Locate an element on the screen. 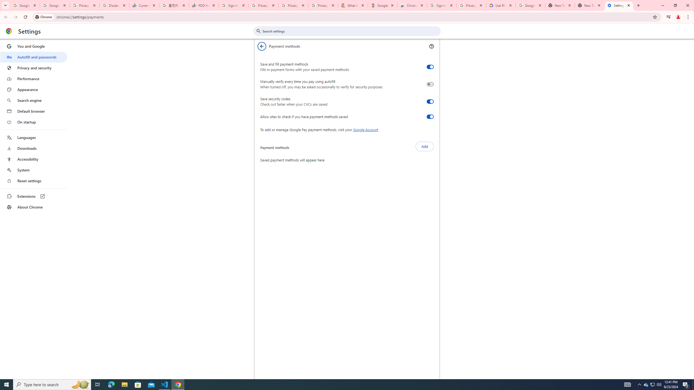 Image resolution: width=694 pixels, height=390 pixels. Sign in - Google Accounts is located at coordinates (234, 5).